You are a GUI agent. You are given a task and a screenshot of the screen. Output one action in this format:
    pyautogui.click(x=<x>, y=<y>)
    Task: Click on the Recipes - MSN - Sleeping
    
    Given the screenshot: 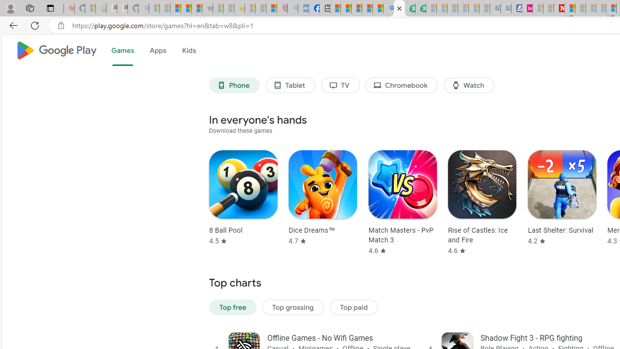 What is the action you would take?
    pyautogui.click(x=250, y=9)
    